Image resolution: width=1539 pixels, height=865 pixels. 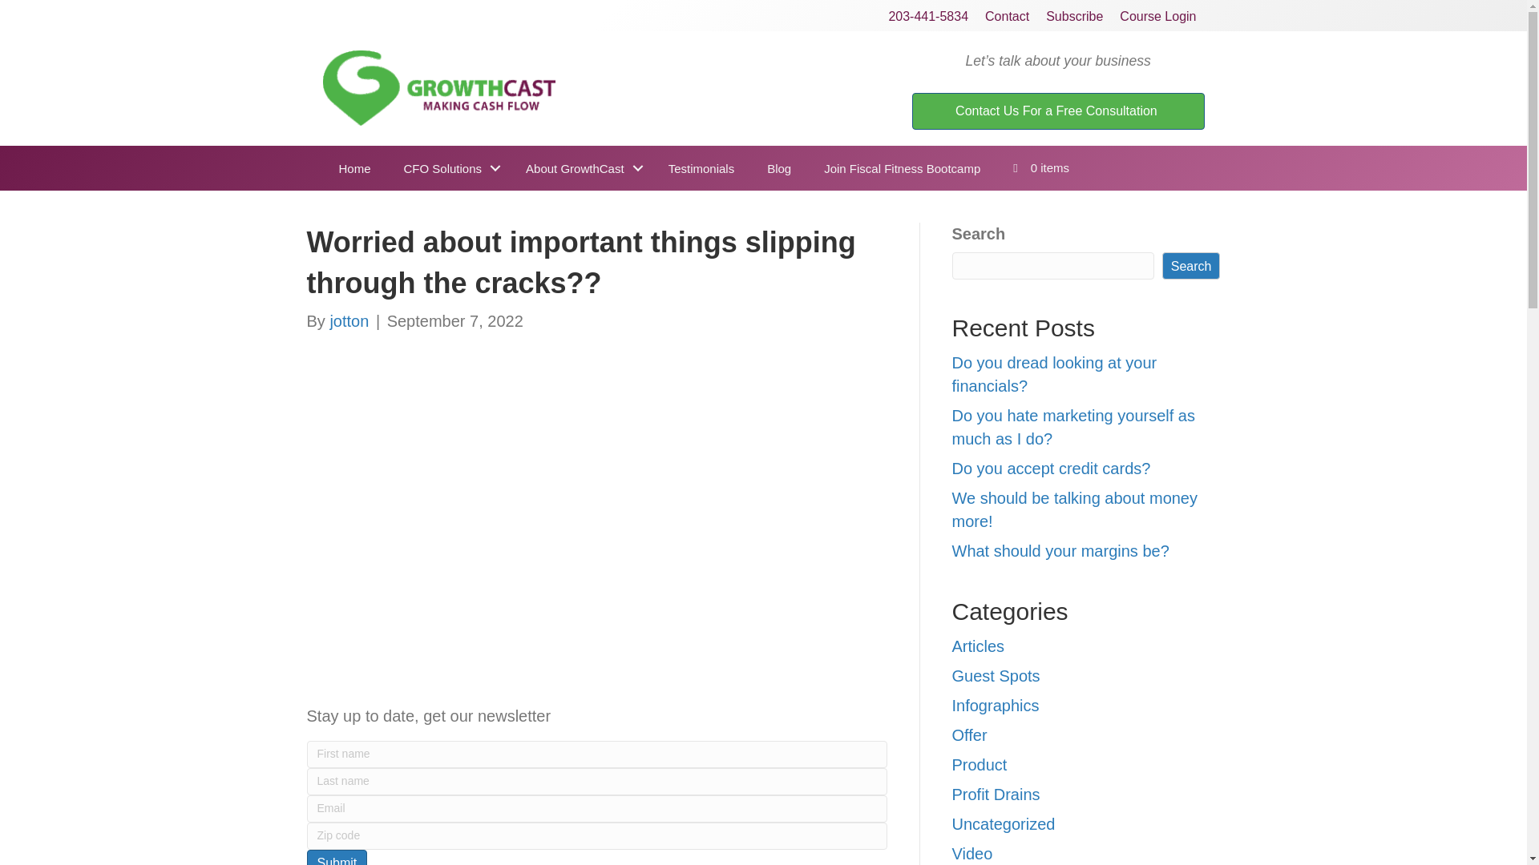 I want to click on Do you dread looking at your financials?, so click(x=1055, y=373).